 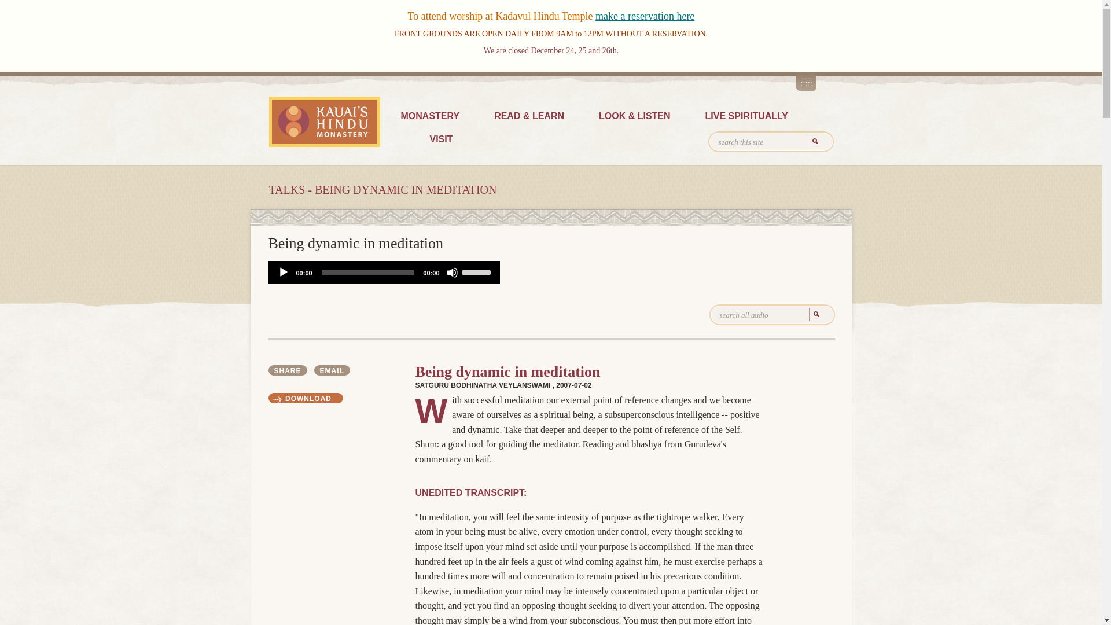 What do you see at coordinates (324, 122) in the screenshot?
I see `KAUAI'S HINDU MONASTERY` at bounding box center [324, 122].